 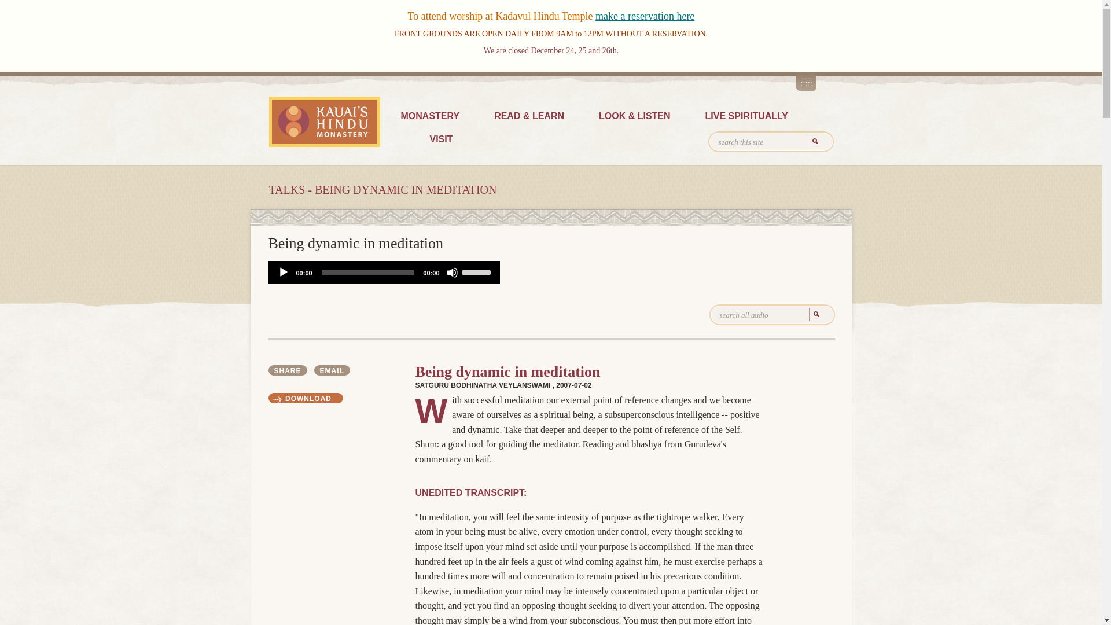 What do you see at coordinates (324, 122) in the screenshot?
I see `KAUAI'S HINDU MONASTERY` at bounding box center [324, 122].